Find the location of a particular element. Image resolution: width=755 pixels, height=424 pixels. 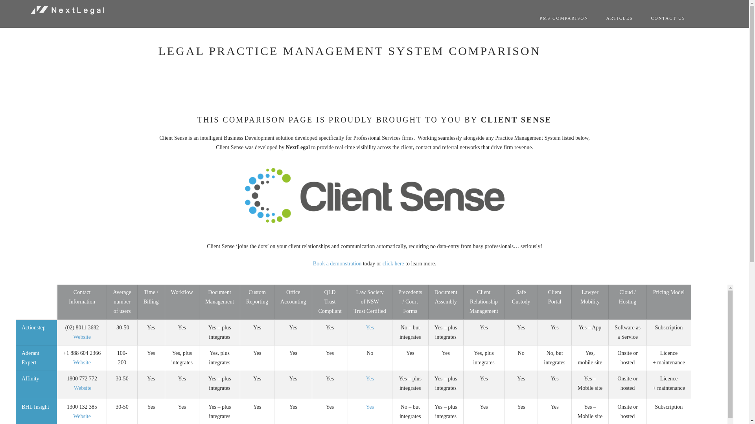

Website is located at coordinates (83, 388).